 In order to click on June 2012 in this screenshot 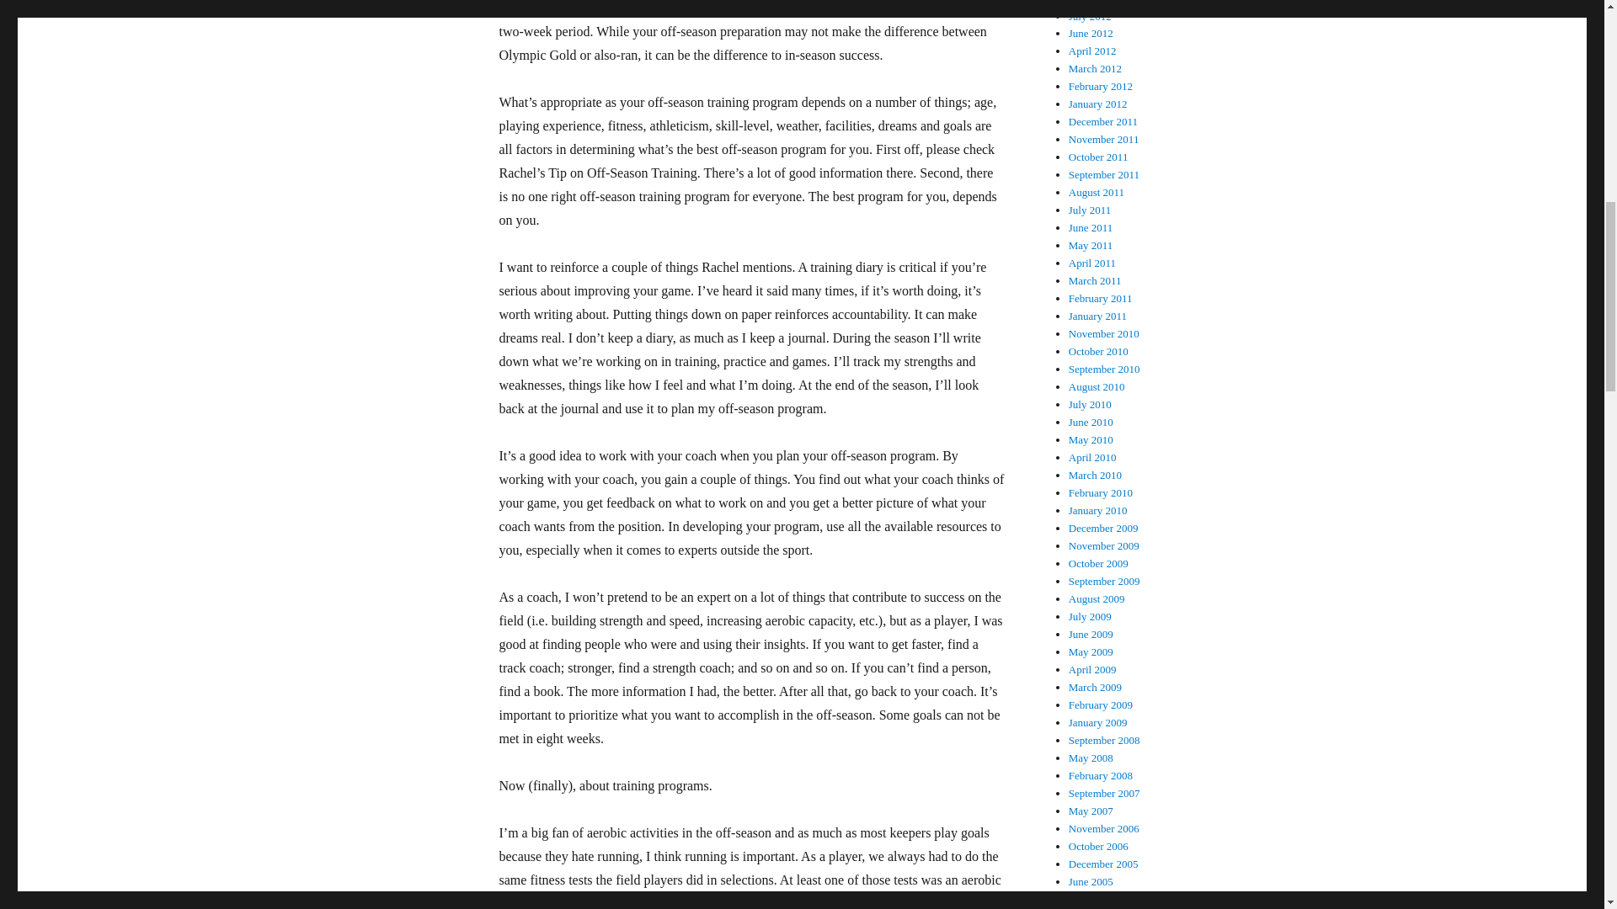, I will do `click(1091, 34)`.